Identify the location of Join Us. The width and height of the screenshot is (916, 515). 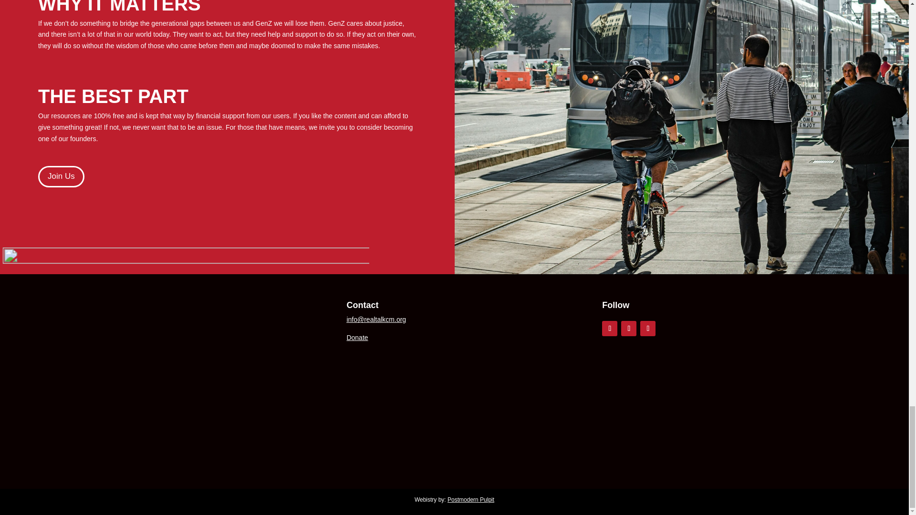
(61, 176).